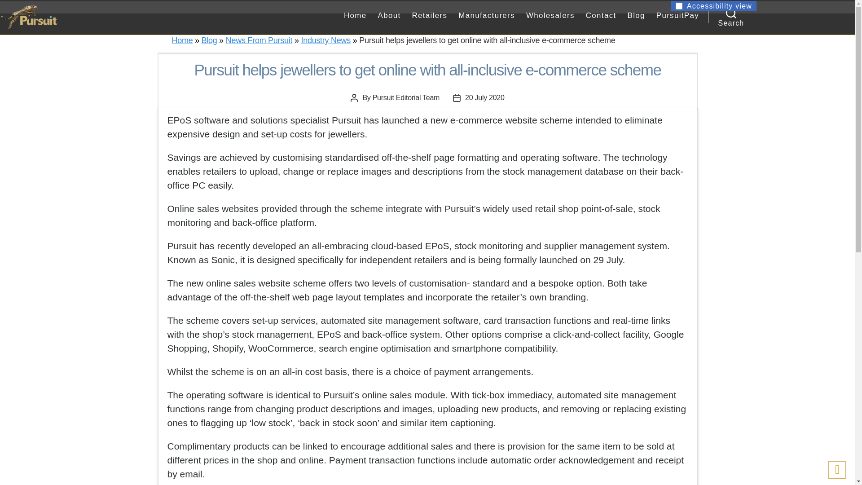 This screenshot has width=862, height=485. I want to click on Contact, so click(601, 17).